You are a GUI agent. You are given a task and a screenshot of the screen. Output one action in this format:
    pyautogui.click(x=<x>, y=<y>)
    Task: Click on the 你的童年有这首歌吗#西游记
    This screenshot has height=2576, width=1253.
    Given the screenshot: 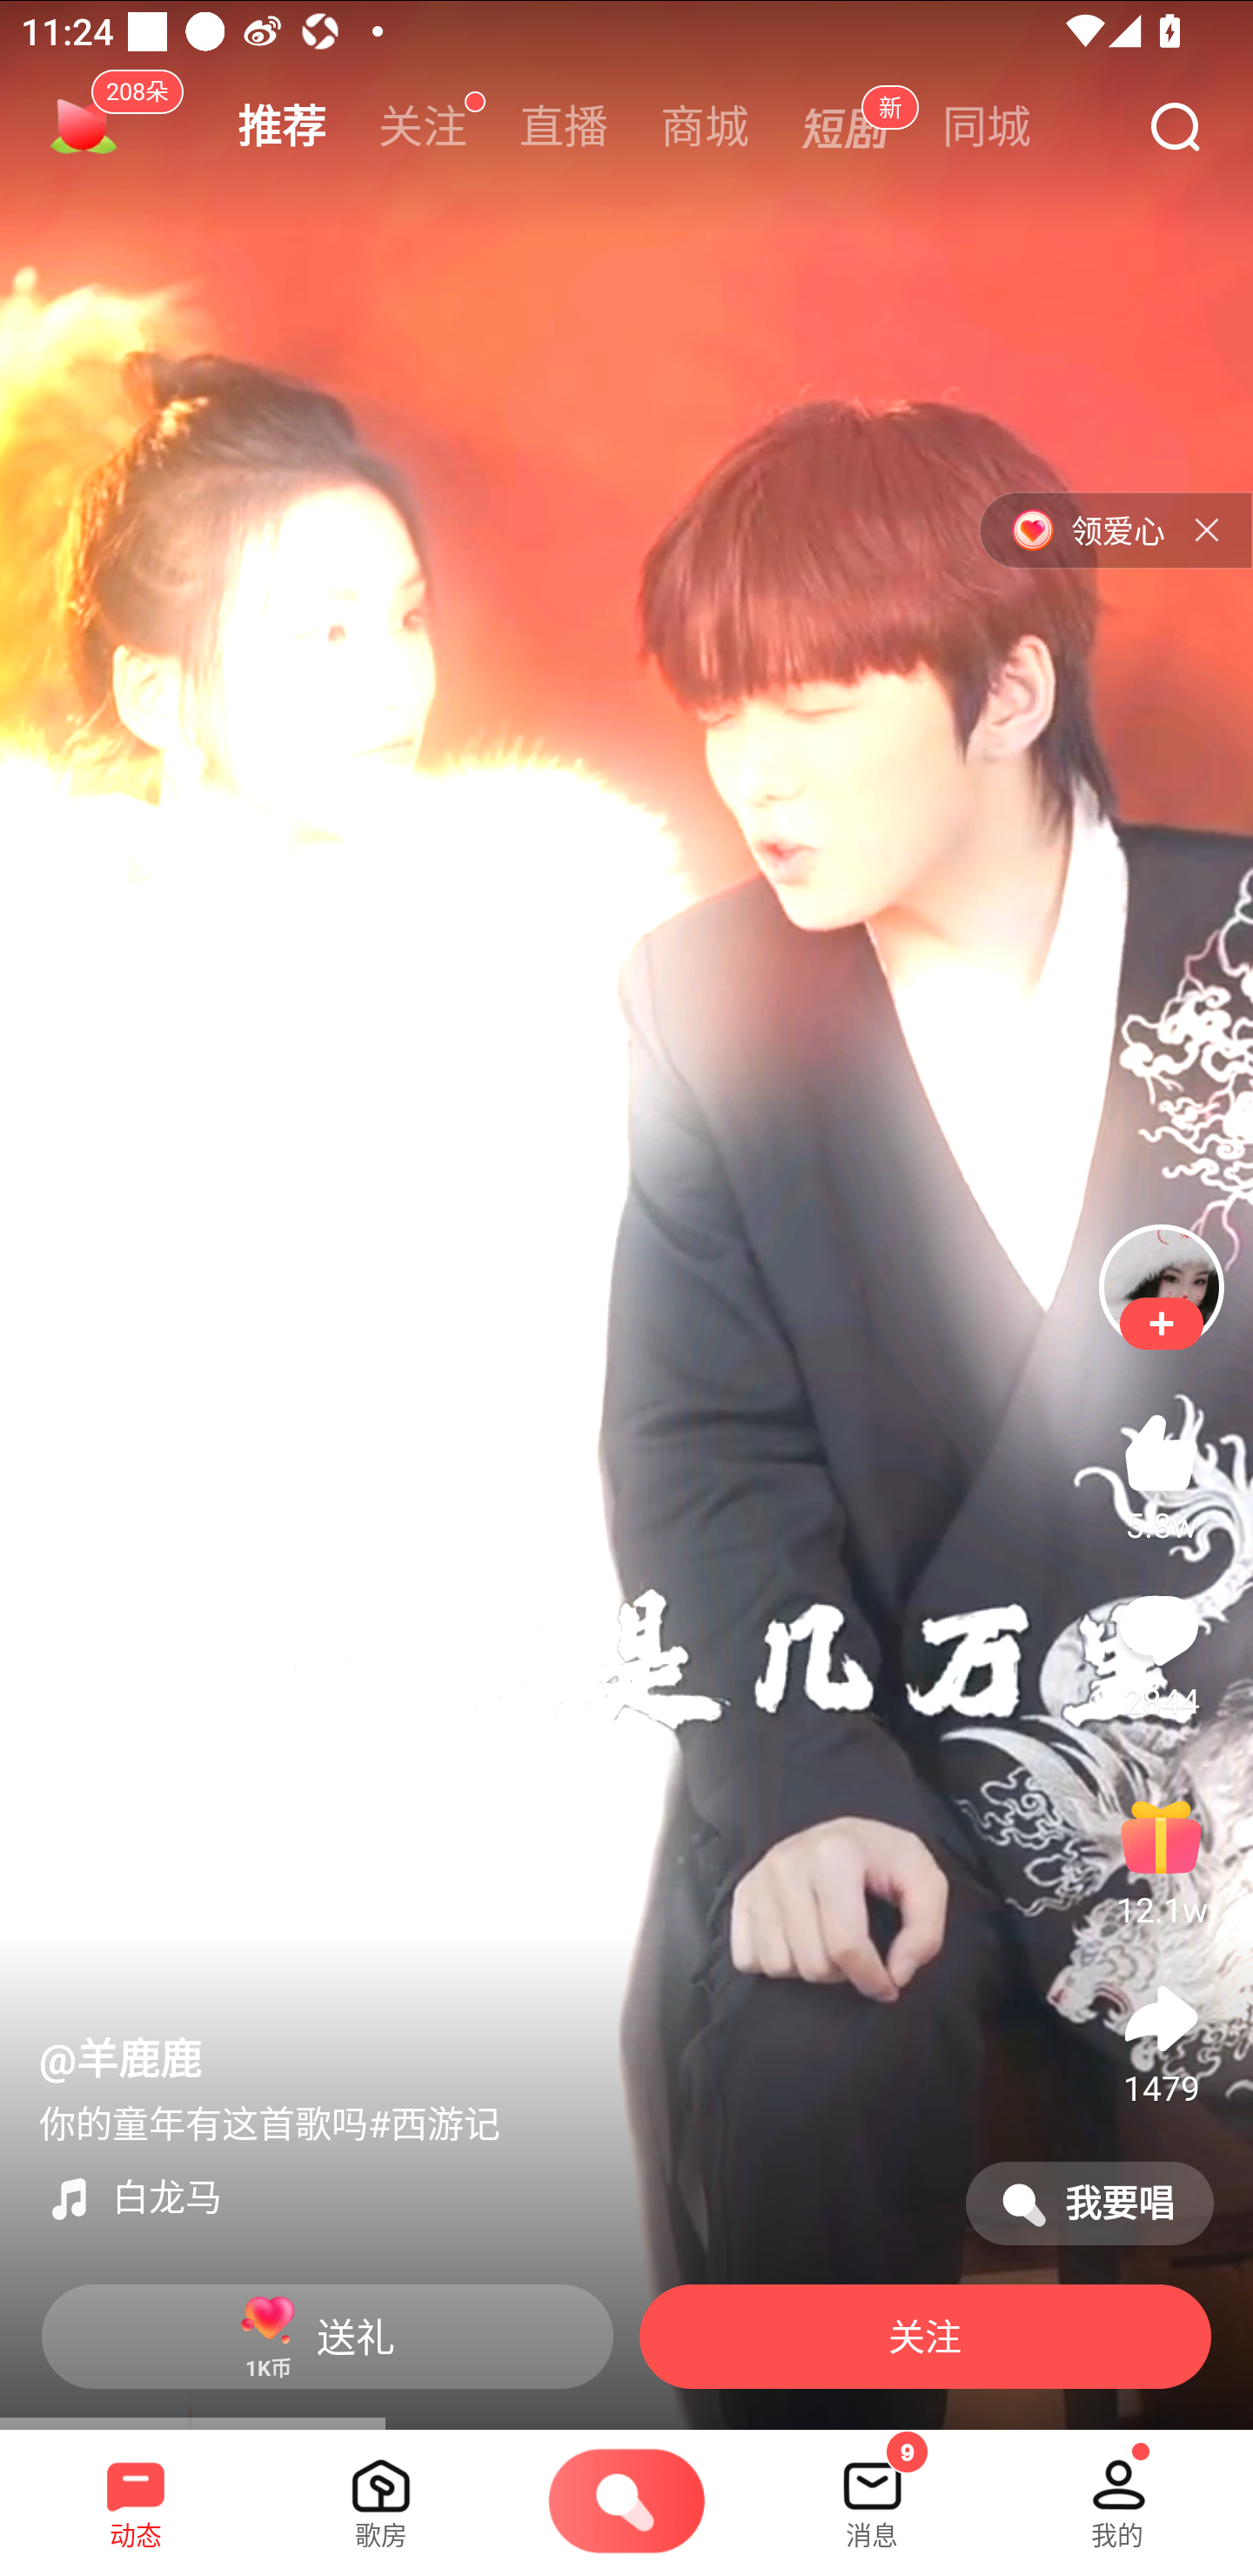 What is the action you would take?
    pyautogui.click(x=269, y=2125)
    